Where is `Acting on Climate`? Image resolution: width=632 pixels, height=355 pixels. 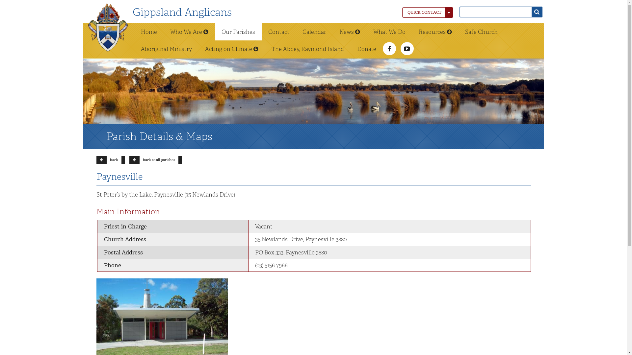
Acting on Climate is located at coordinates (231, 49).